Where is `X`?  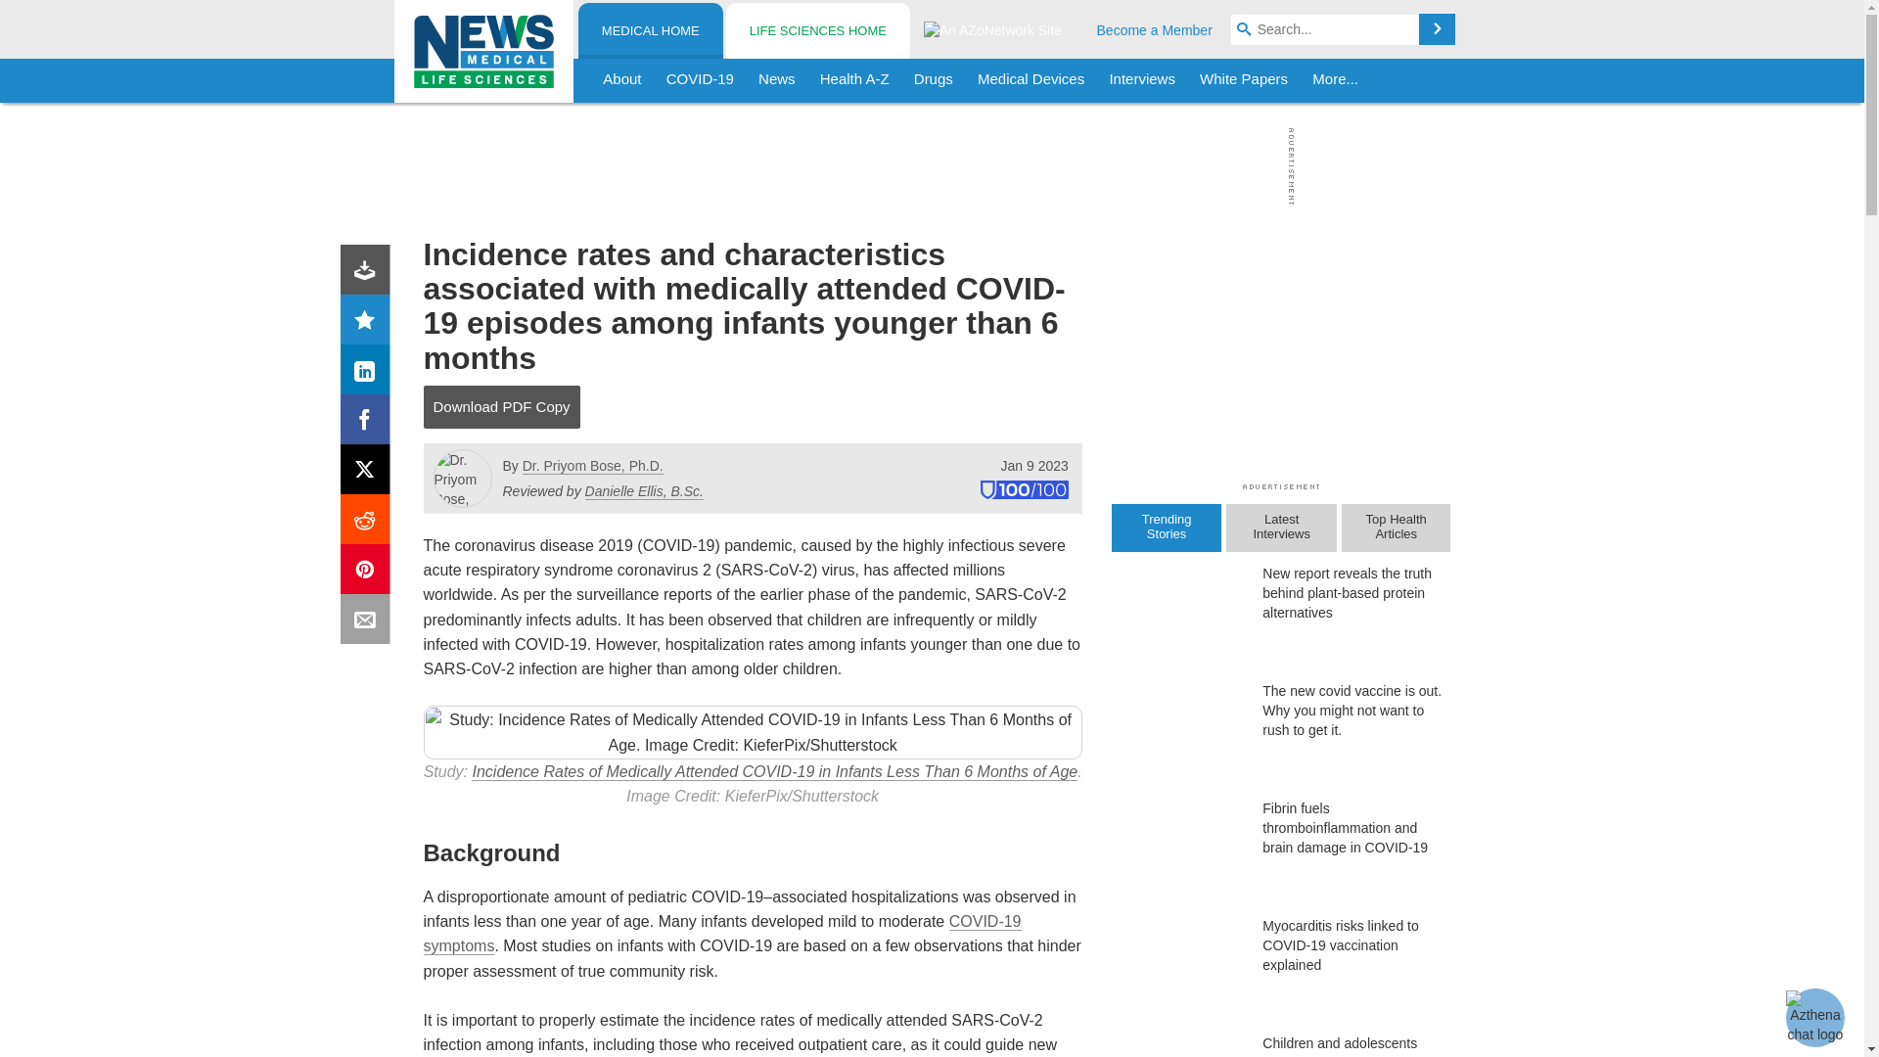
X is located at coordinates (369, 474).